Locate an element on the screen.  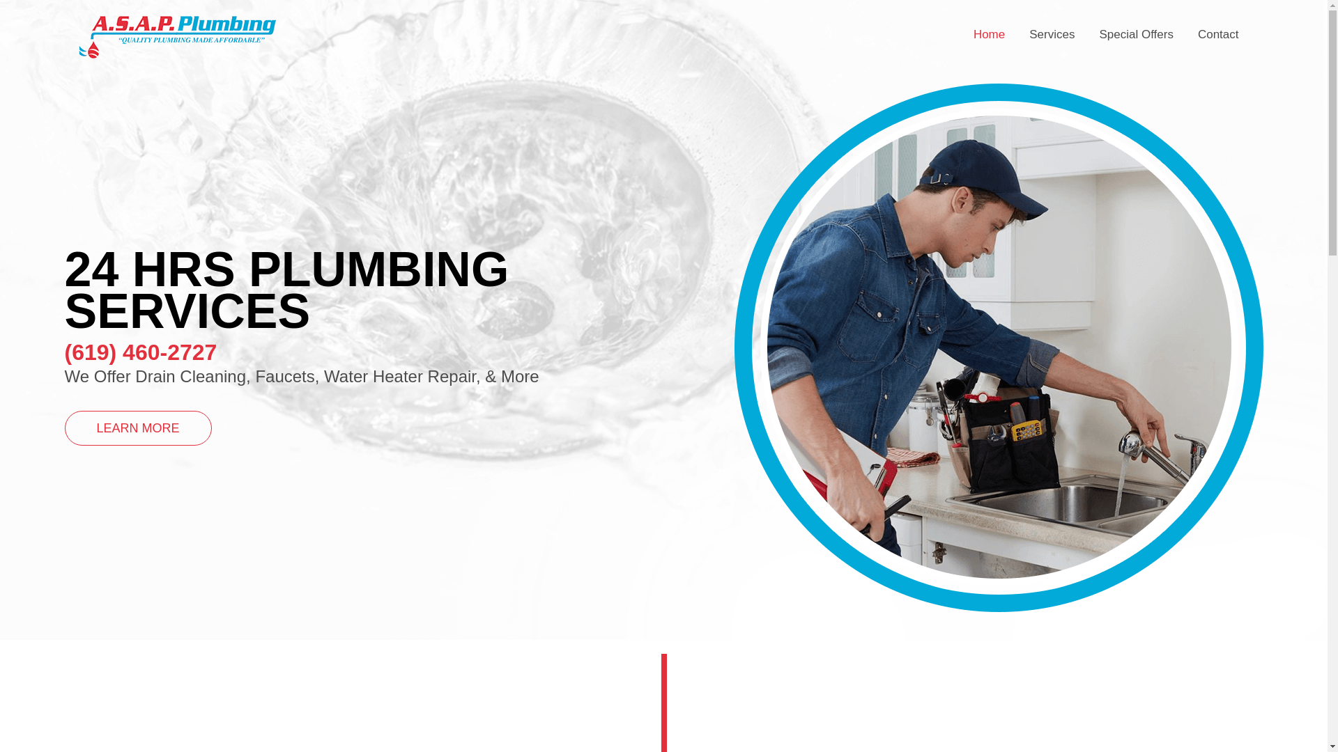
Special Offers is located at coordinates (1136, 34).